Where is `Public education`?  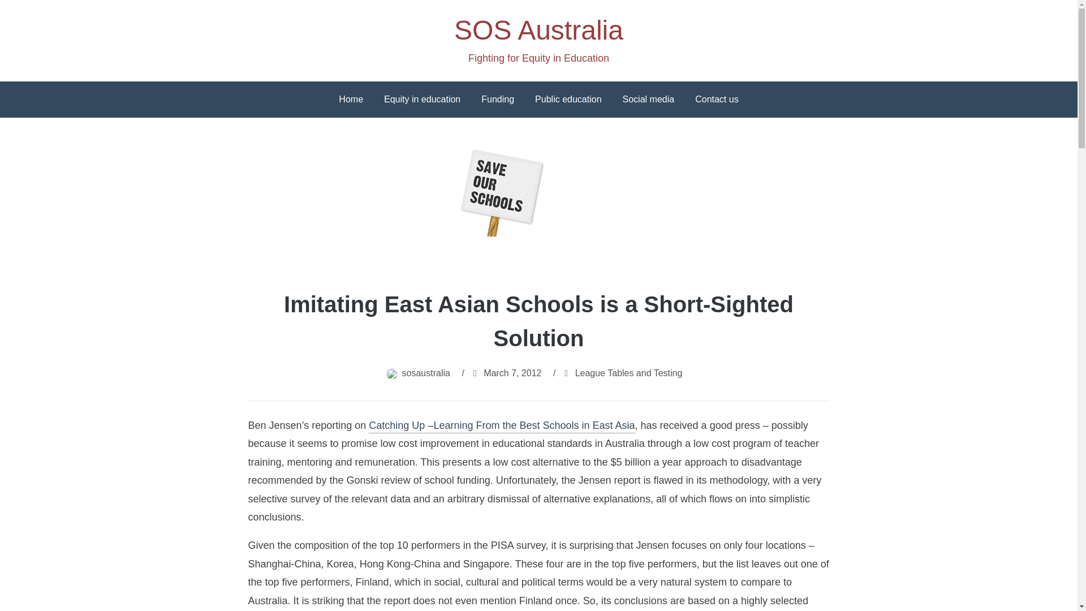 Public education is located at coordinates (568, 100).